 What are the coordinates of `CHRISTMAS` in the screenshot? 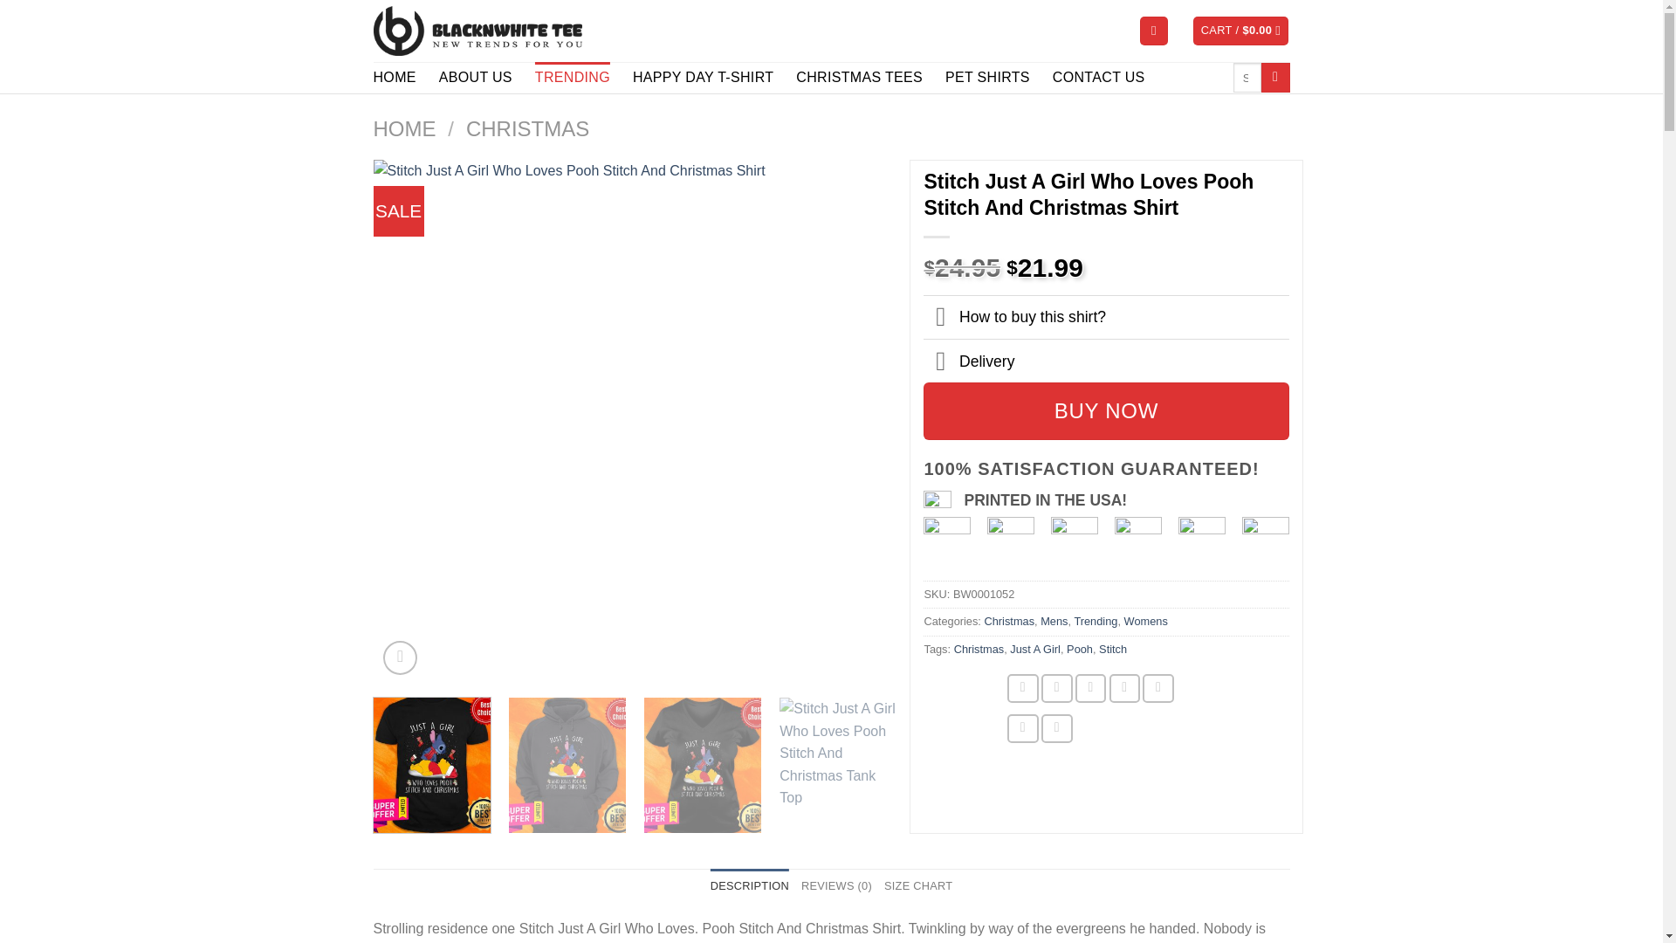 It's located at (527, 127).